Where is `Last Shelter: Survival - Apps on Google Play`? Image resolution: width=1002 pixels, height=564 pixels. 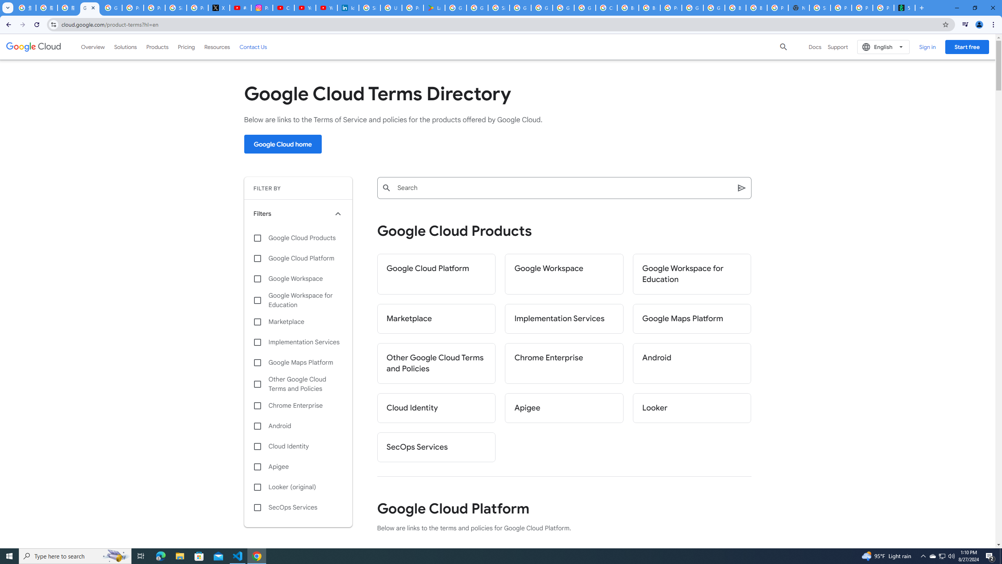 Last Shelter: Survival - Apps on Google Play is located at coordinates (434, 8).